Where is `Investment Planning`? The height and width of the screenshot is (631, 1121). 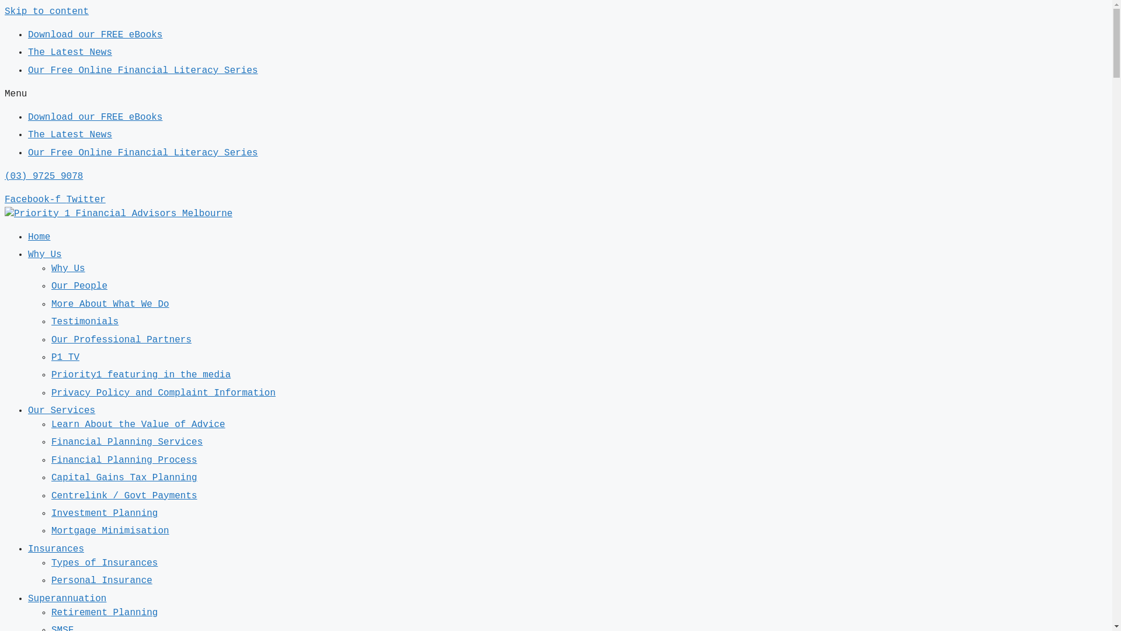 Investment Planning is located at coordinates (105, 514).